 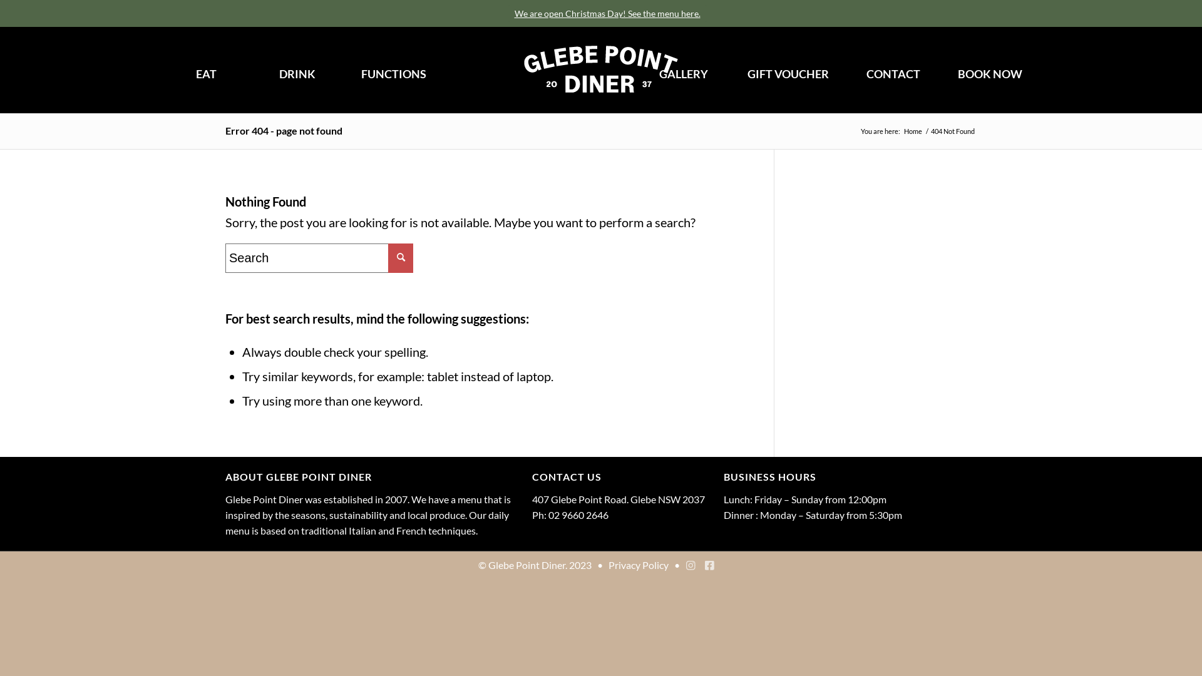 What do you see at coordinates (990, 74) in the screenshot?
I see `BOOK NOW` at bounding box center [990, 74].